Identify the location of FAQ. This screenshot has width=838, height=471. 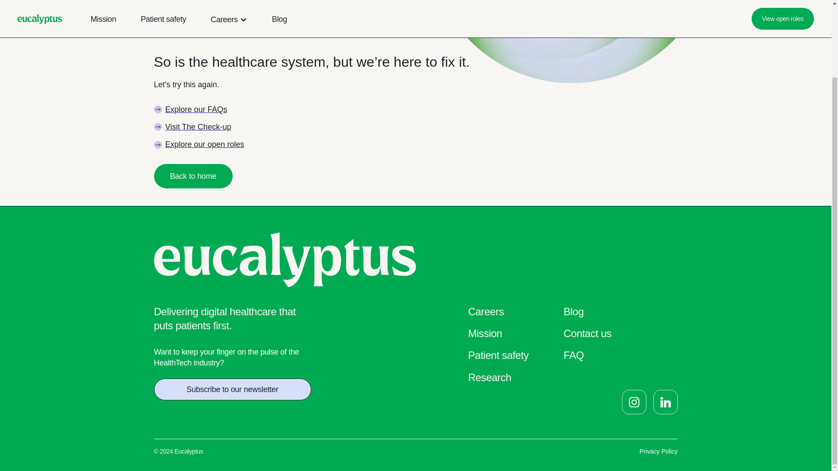
(574, 356).